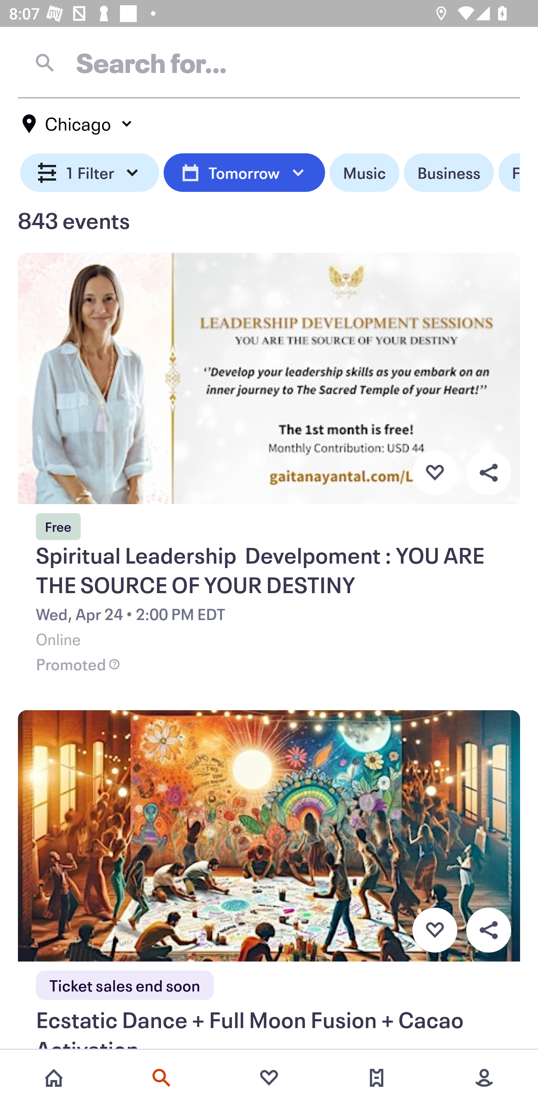 The height and width of the screenshot is (1107, 538). Describe the element at coordinates (377, 1078) in the screenshot. I see `Tickets` at that location.